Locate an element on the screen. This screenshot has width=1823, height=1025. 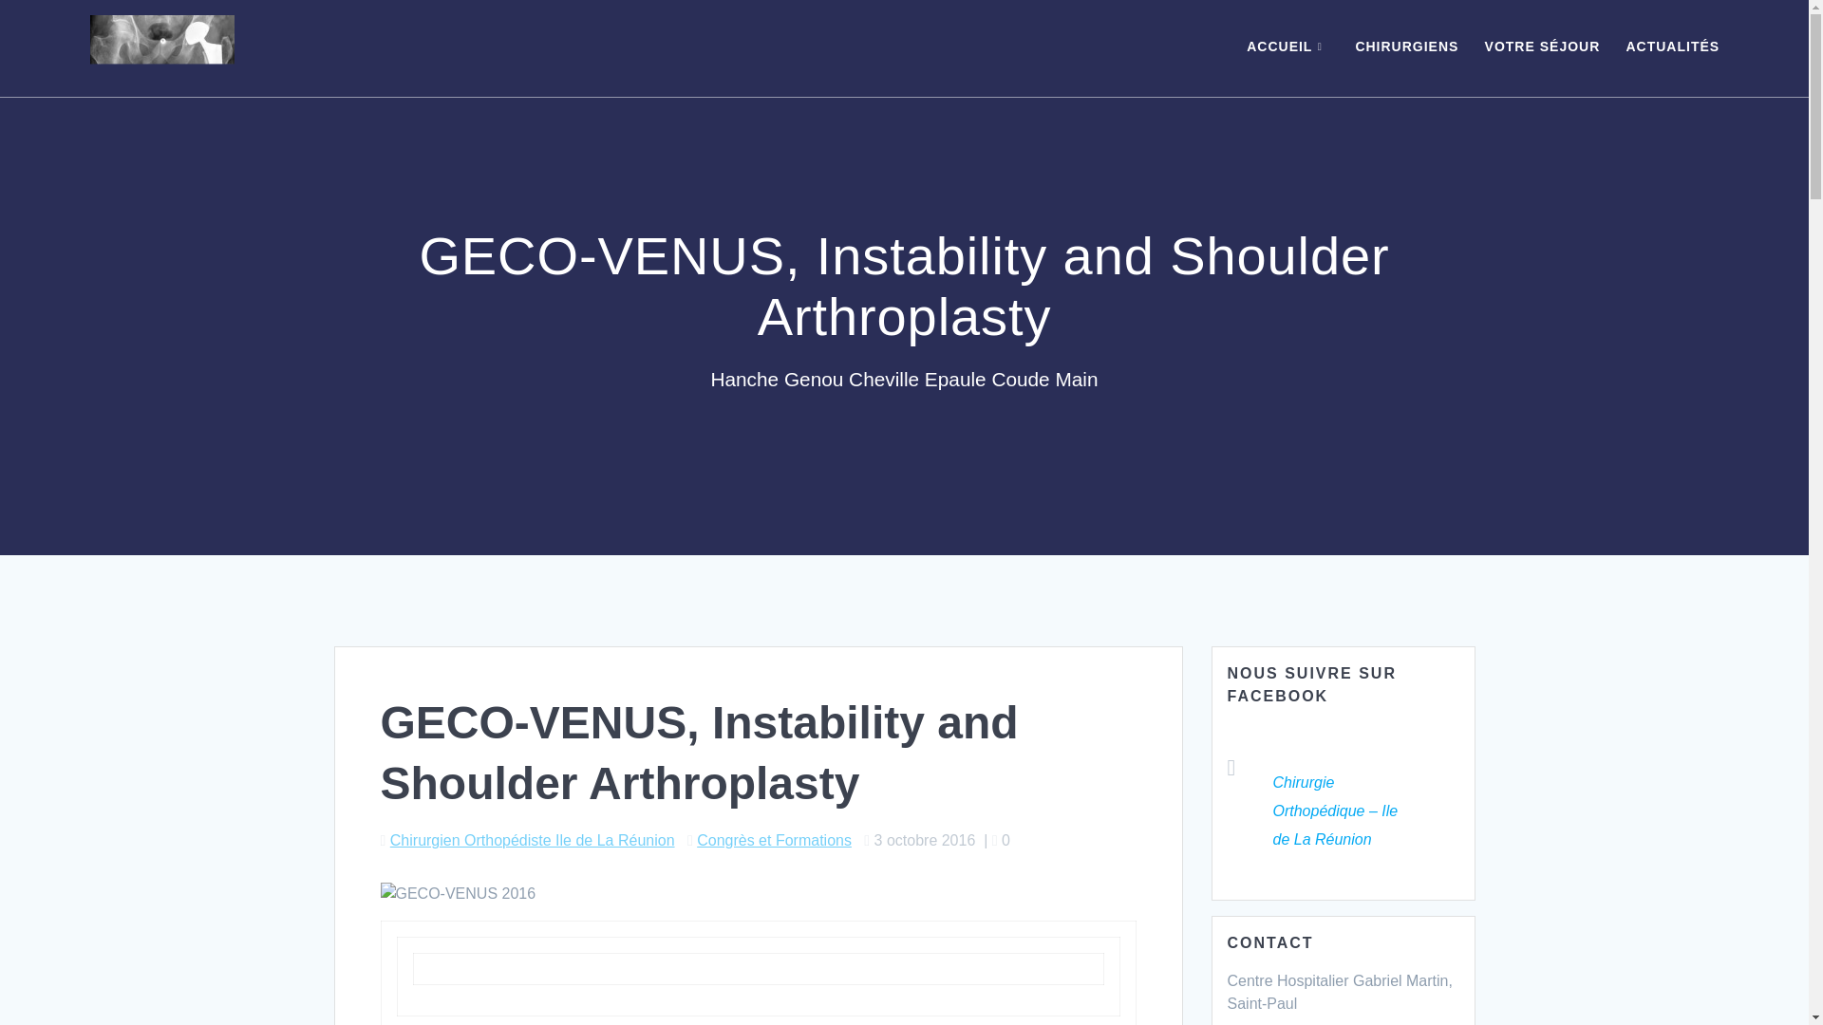
ACCUEIL is located at coordinates (1287, 47).